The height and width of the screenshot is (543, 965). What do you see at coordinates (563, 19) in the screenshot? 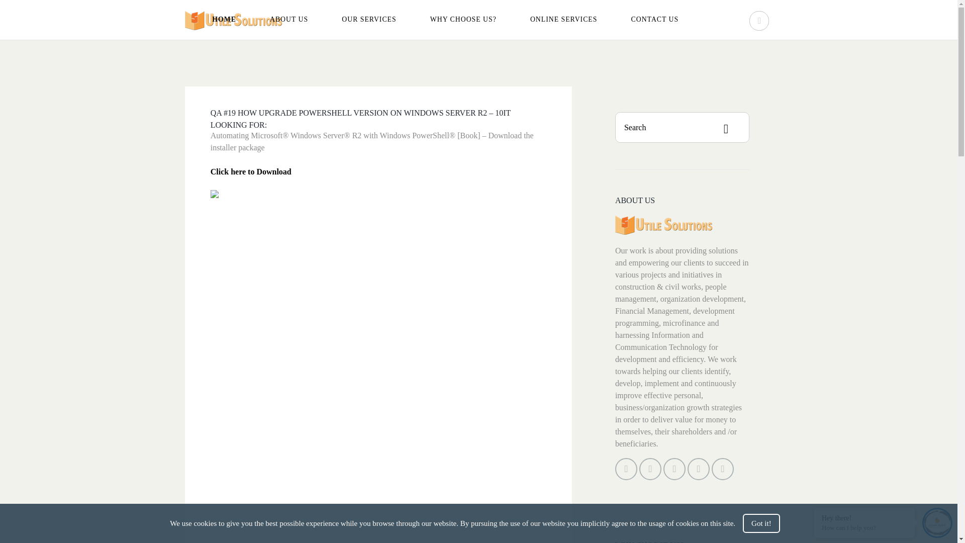
I see `ONLINE SERVICES` at bounding box center [563, 19].